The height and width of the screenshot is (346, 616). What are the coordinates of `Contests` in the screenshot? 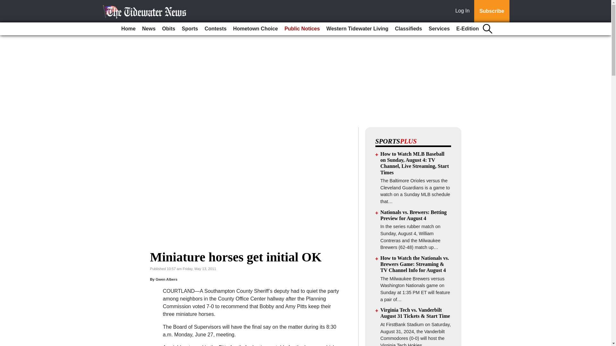 It's located at (216, 29).